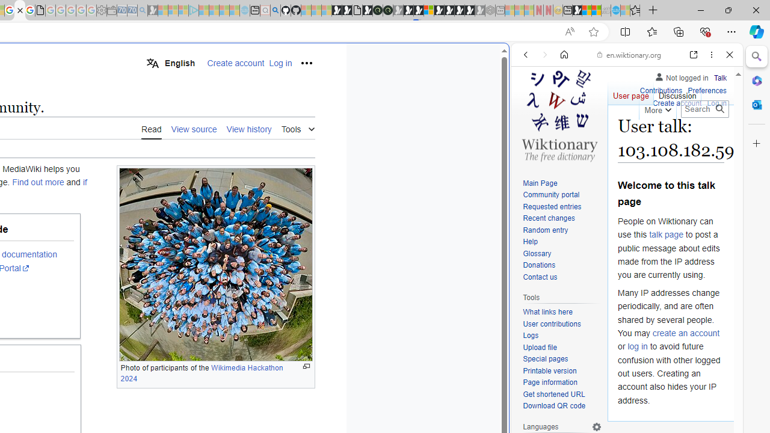 The height and width of the screenshot is (433, 770). What do you see at coordinates (550, 382) in the screenshot?
I see `Page information` at bounding box center [550, 382].